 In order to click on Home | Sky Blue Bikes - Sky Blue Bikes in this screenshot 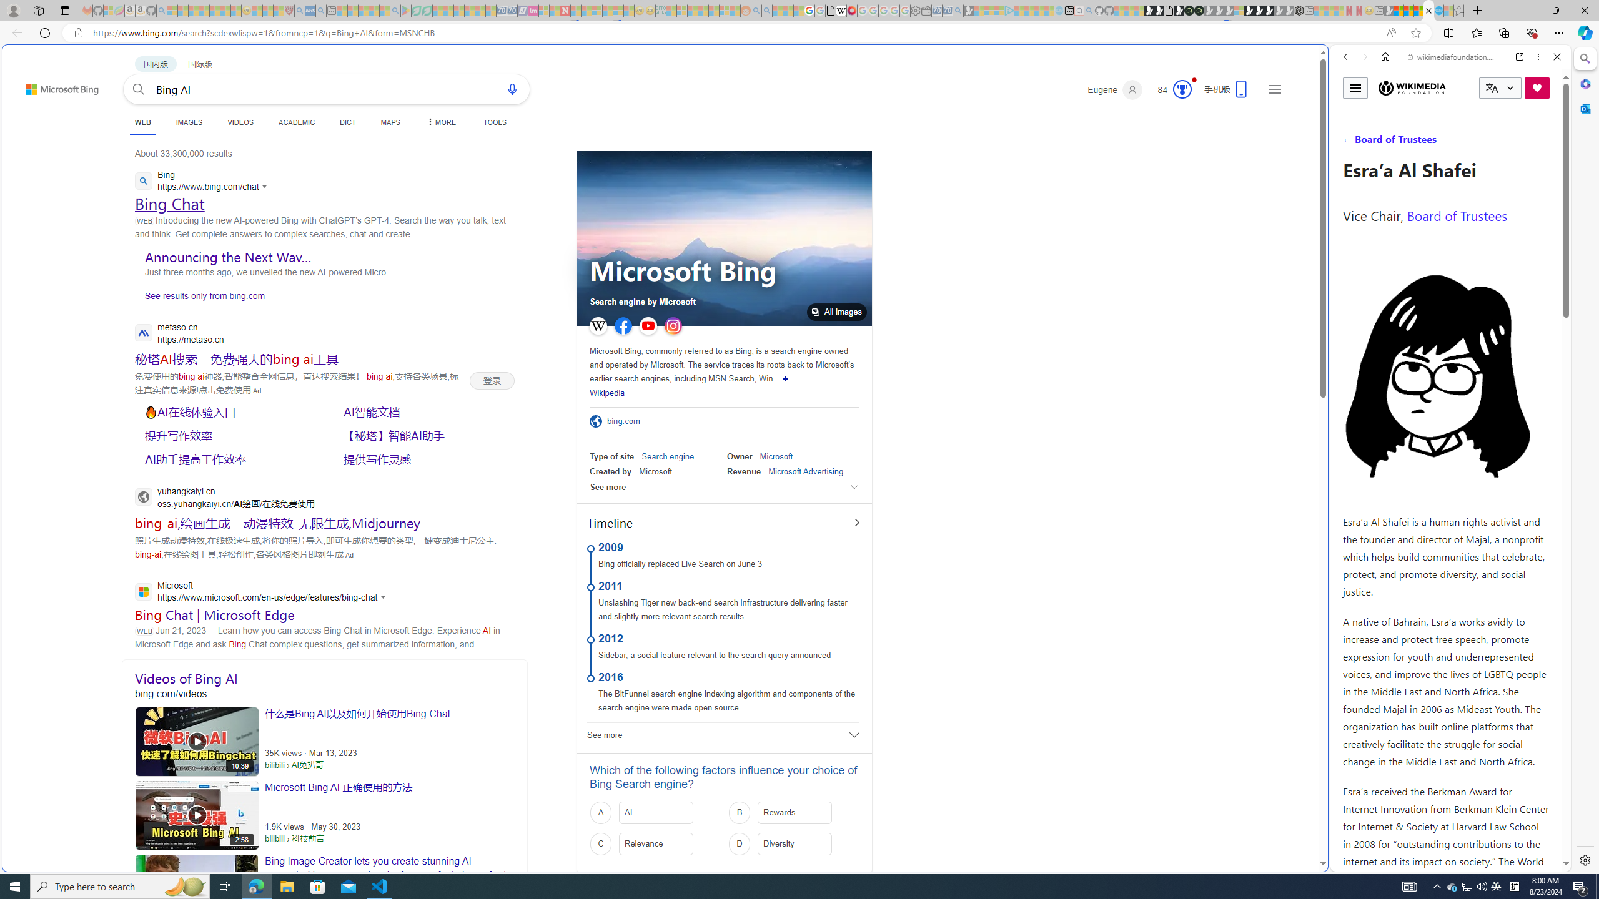, I will do `click(1228, 266)`.